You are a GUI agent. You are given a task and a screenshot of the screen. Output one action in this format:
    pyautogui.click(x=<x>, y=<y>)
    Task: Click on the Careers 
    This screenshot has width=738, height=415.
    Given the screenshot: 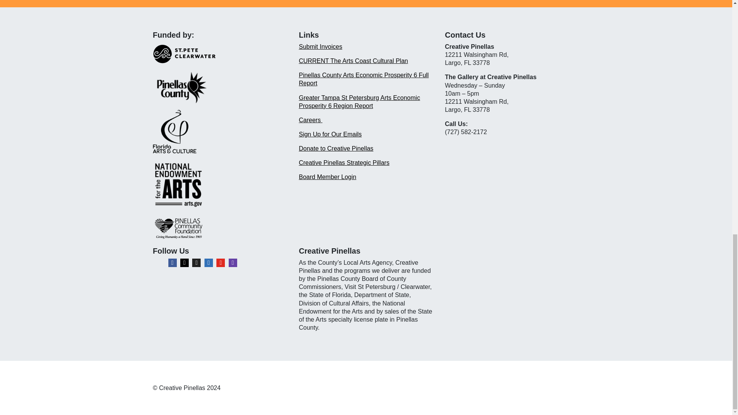 What is the action you would take?
    pyautogui.click(x=310, y=120)
    